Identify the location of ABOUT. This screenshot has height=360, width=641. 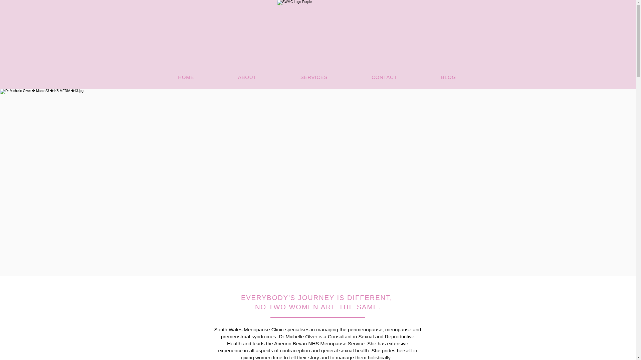
(247, 77).